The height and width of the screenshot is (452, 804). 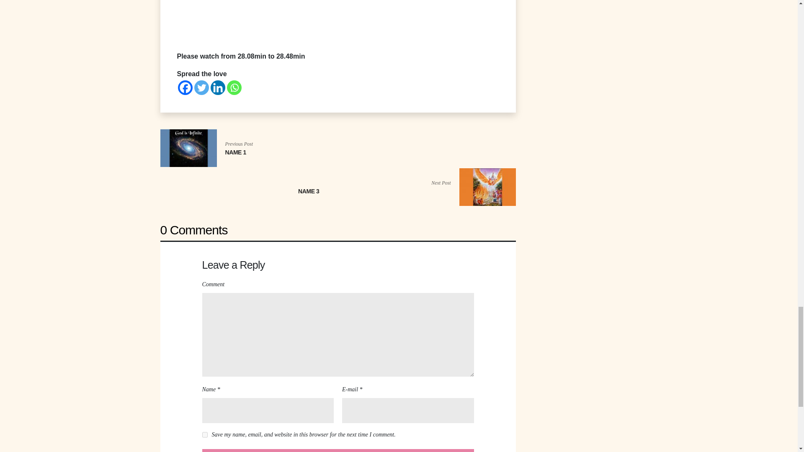 I want to click on Linkedin, so click(x=217, y=87).